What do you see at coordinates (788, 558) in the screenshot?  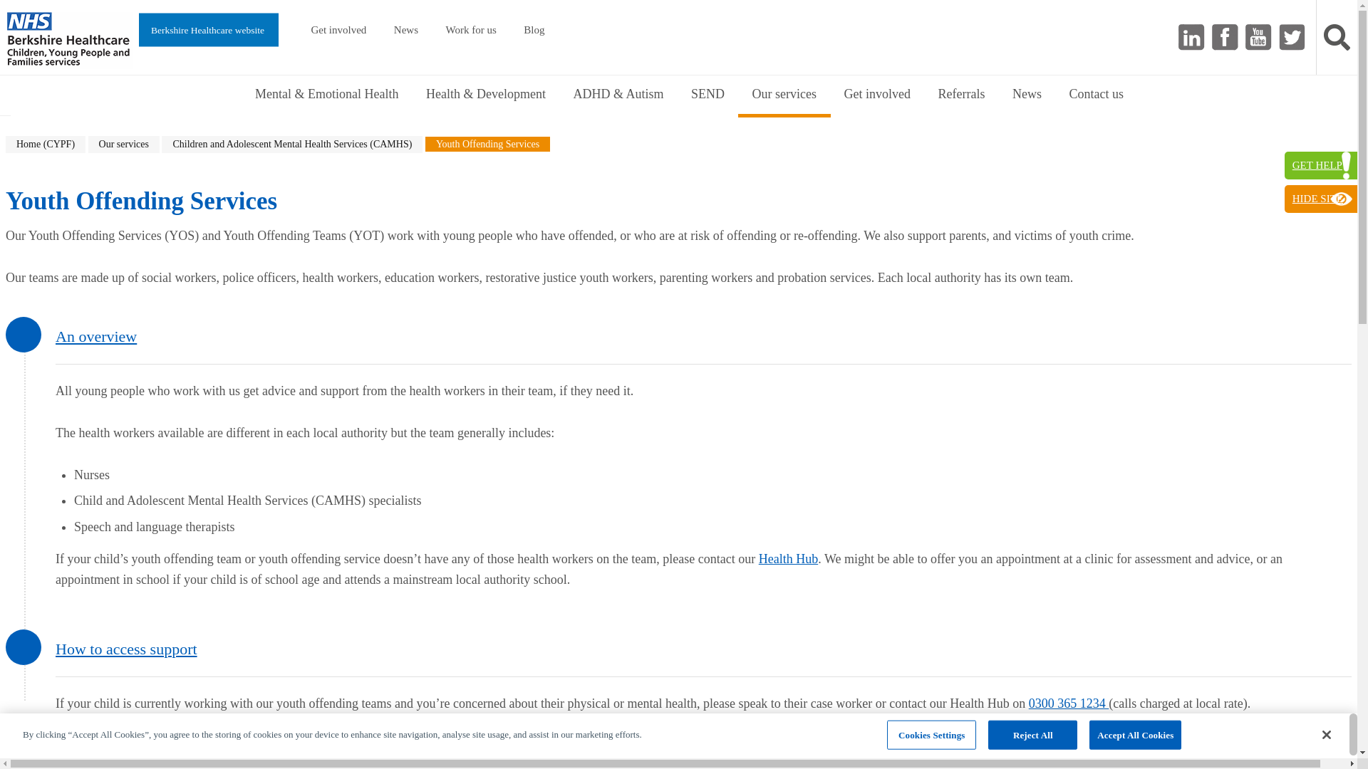 I see `Referrals` at bounding box center [788, 558].